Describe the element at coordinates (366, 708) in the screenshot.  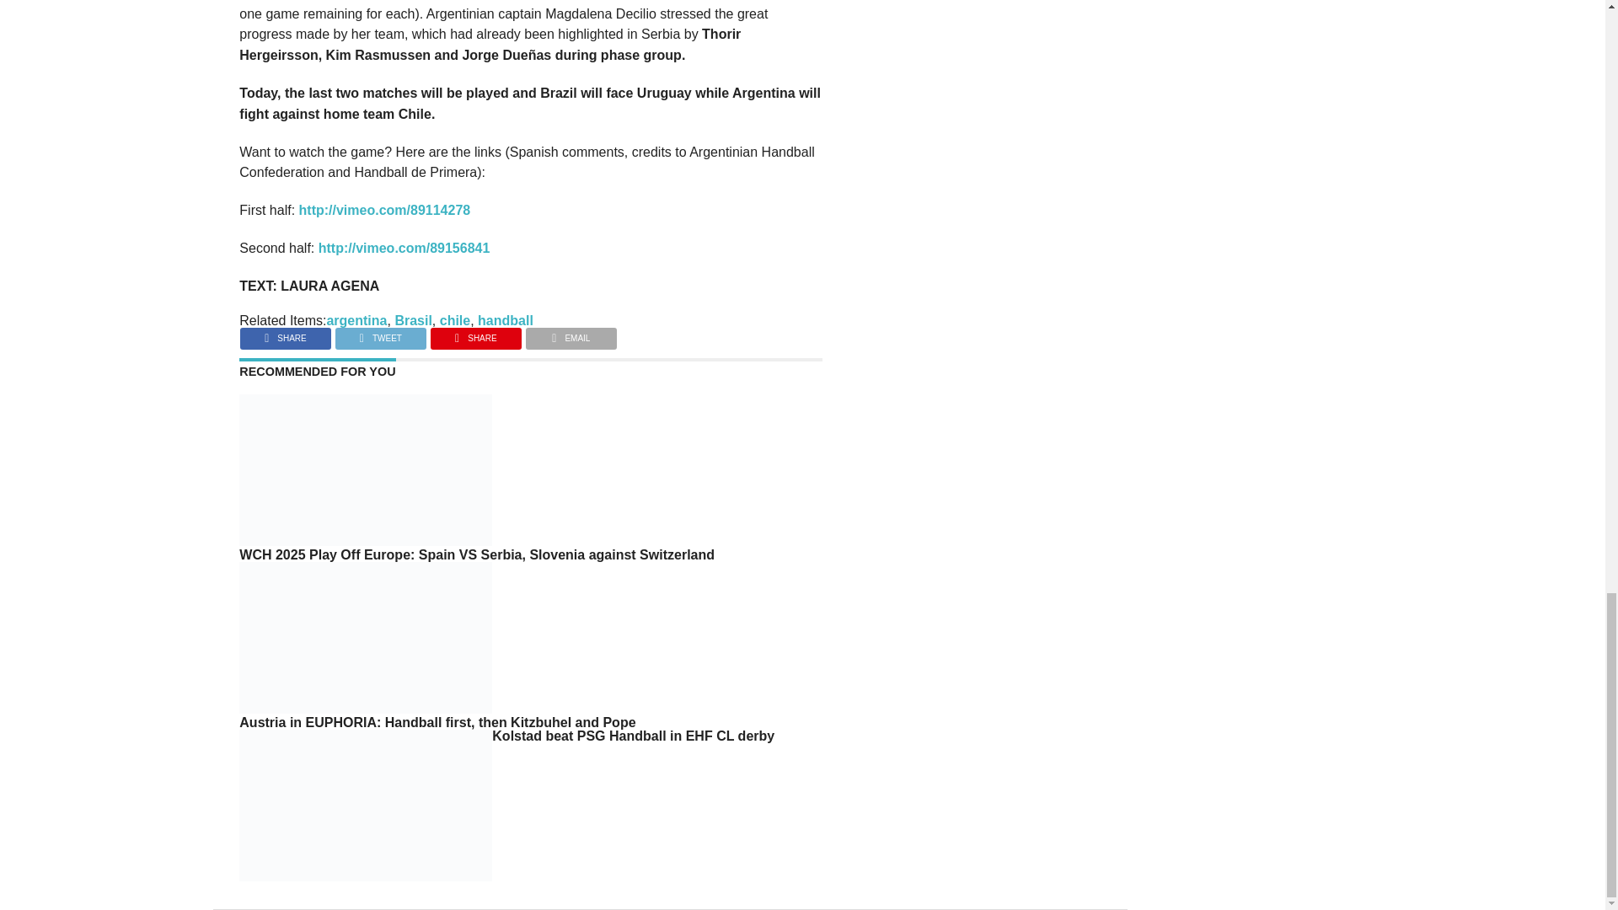
I see `Austria in EUPHORIA: Handball first, then Kitzbuhel and Pope` at that location.